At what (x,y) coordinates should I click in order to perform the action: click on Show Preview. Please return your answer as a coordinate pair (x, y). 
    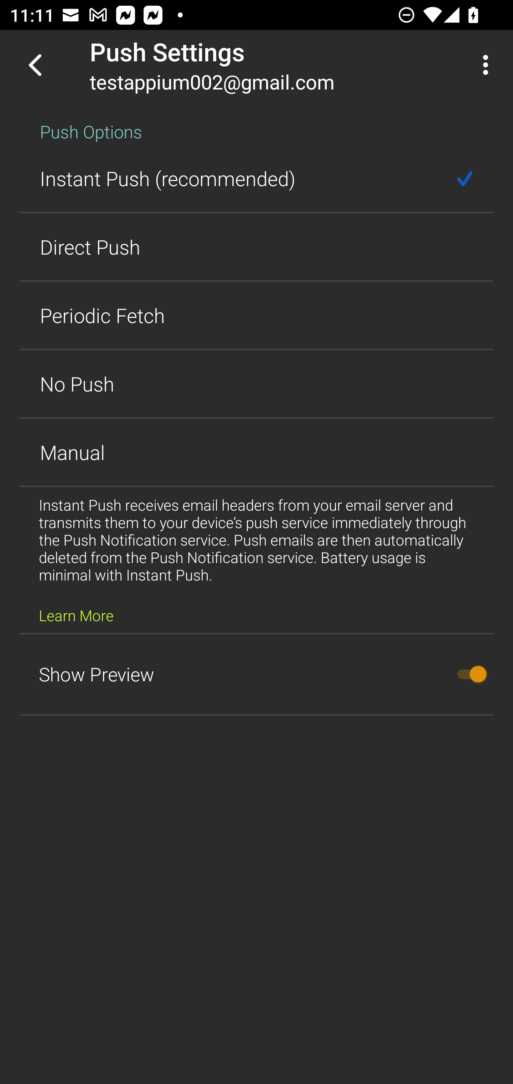
    Looking at the image, I should click on (256, 674).